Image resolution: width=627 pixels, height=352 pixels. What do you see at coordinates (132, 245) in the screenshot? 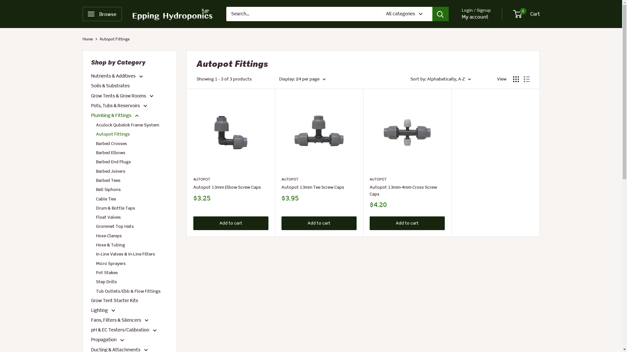
I see `Hose & Tubing` at bounding box center [132, 245].